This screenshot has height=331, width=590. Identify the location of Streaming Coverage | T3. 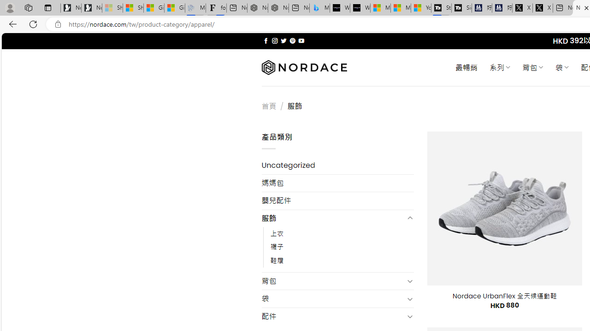
(441, 8).